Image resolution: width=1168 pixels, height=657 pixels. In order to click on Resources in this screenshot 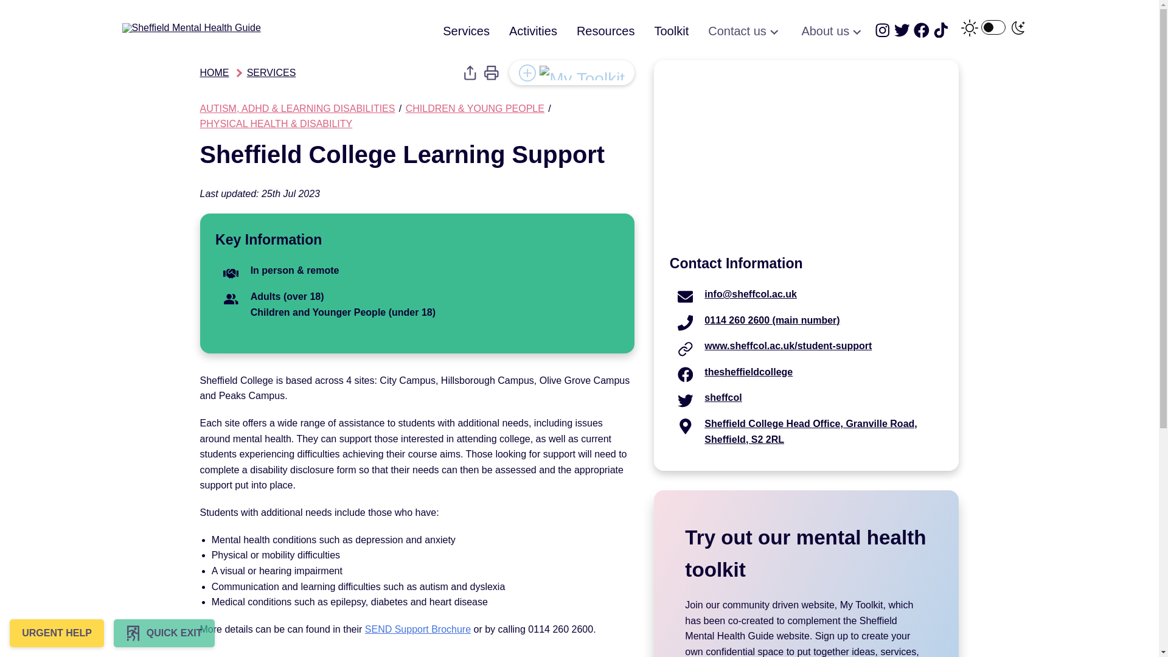, I will do `click(606, 30)`.